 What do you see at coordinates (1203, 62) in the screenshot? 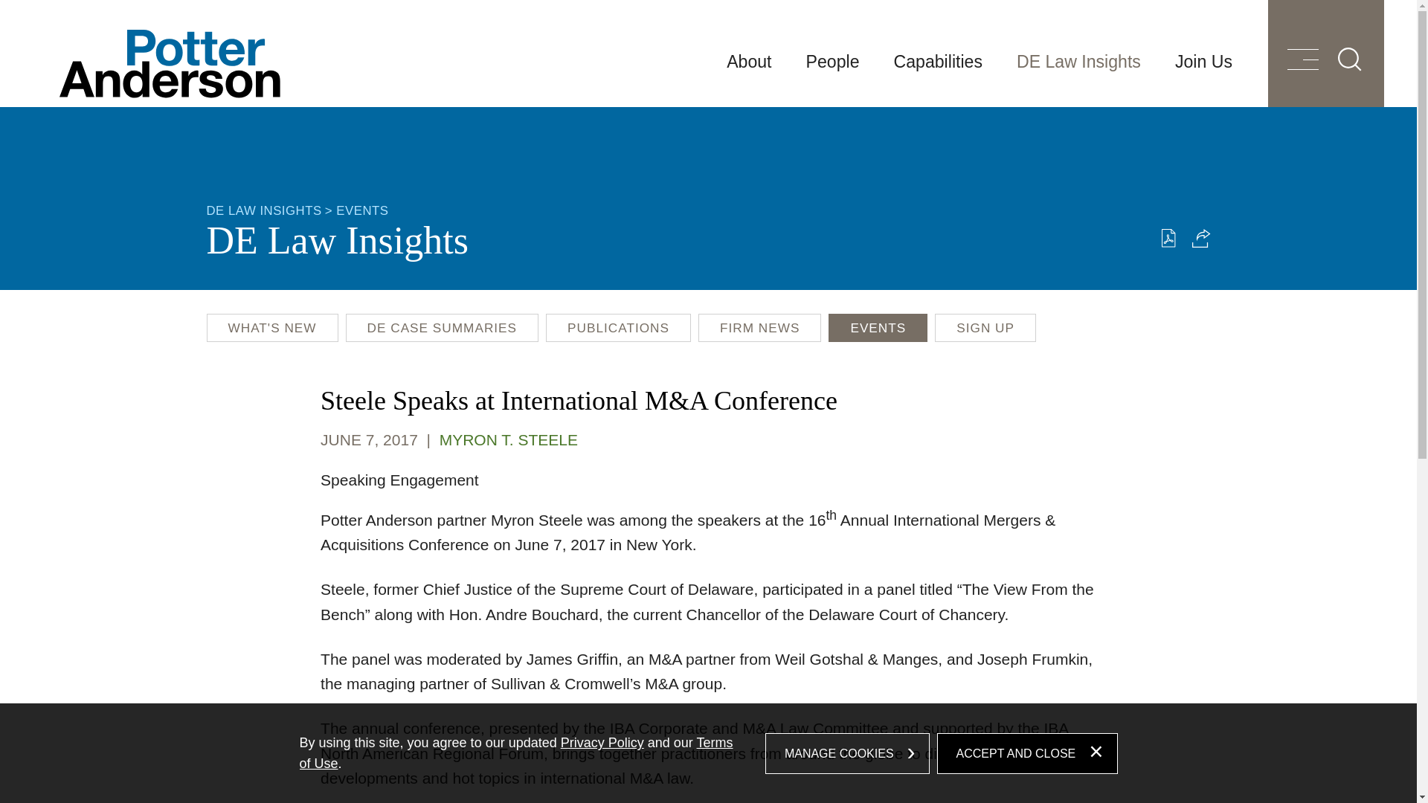
I see `Join Us` at bounding box center [1203, 62].